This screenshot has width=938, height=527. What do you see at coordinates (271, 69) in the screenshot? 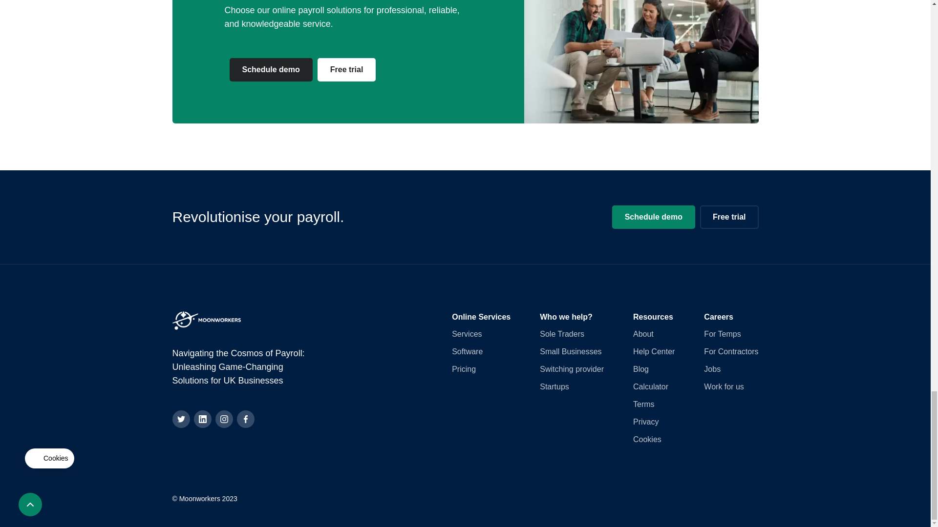
I see `Schedule demo` at bounding box center [271, 69].